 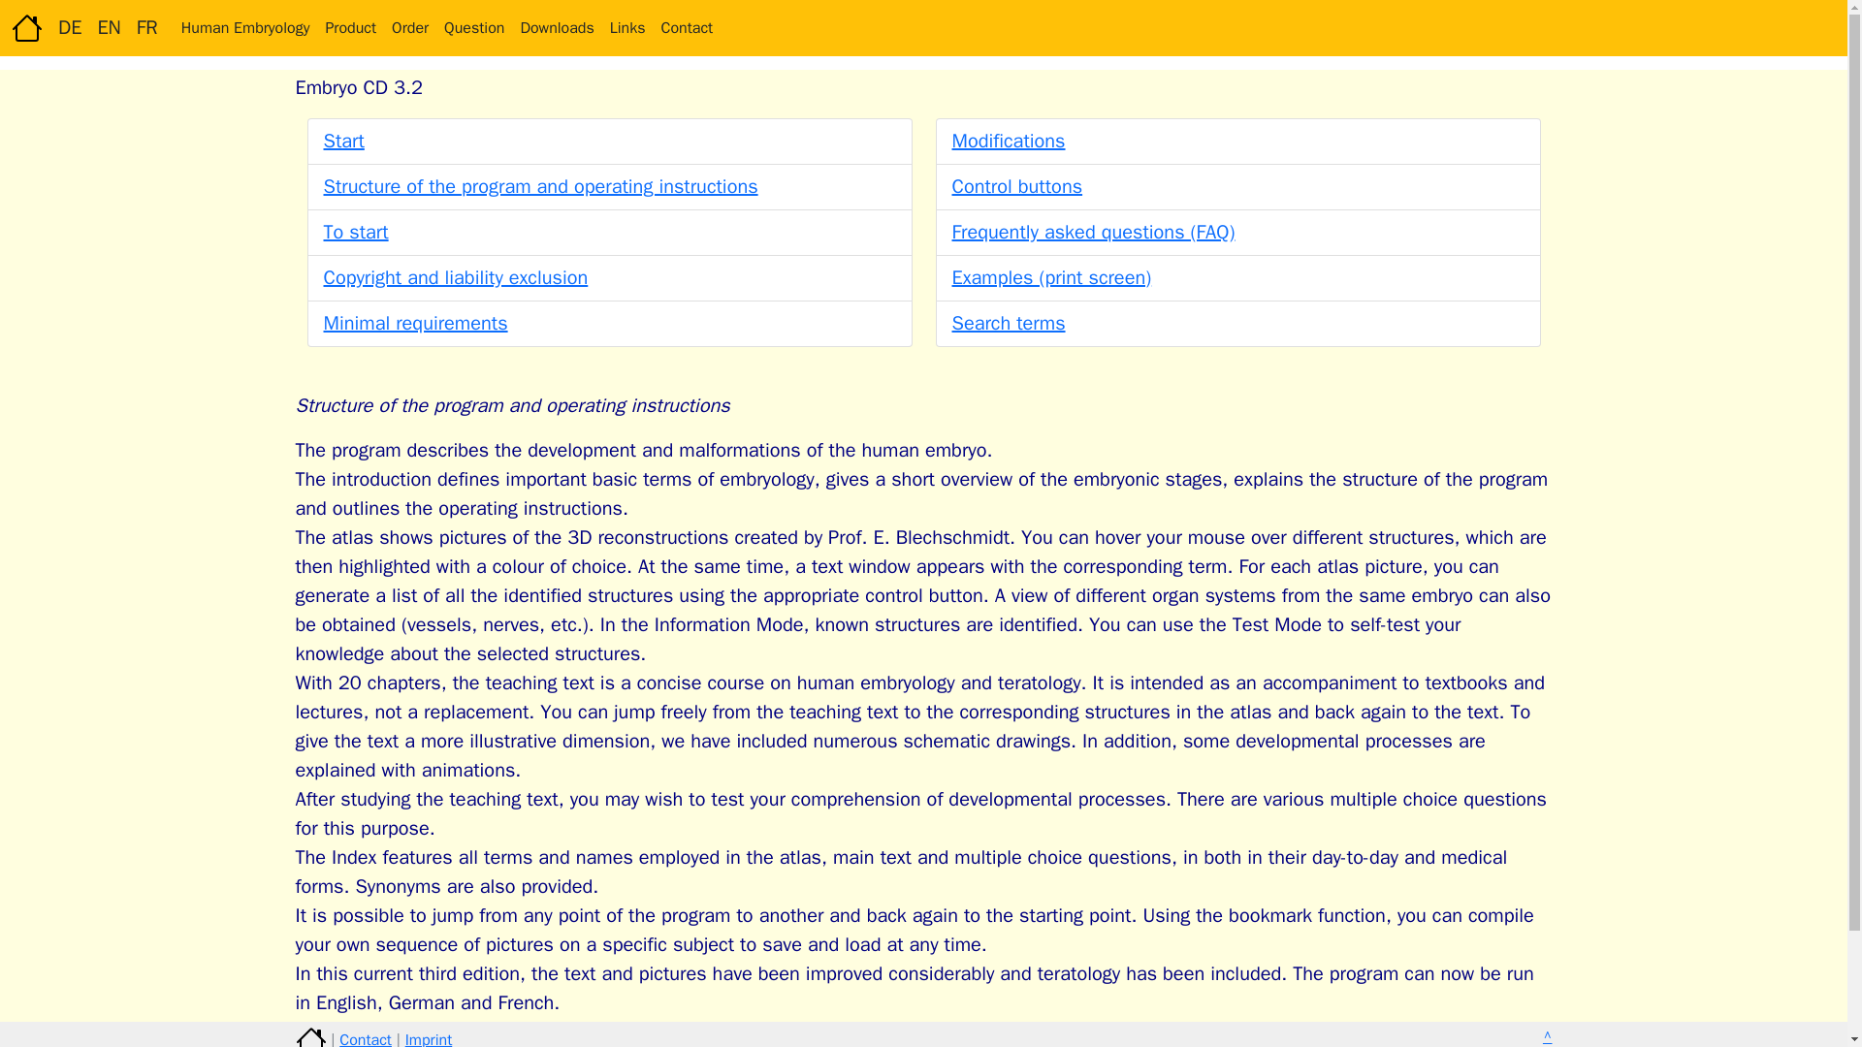 I want to click on Product, so click(x=349, y=27).